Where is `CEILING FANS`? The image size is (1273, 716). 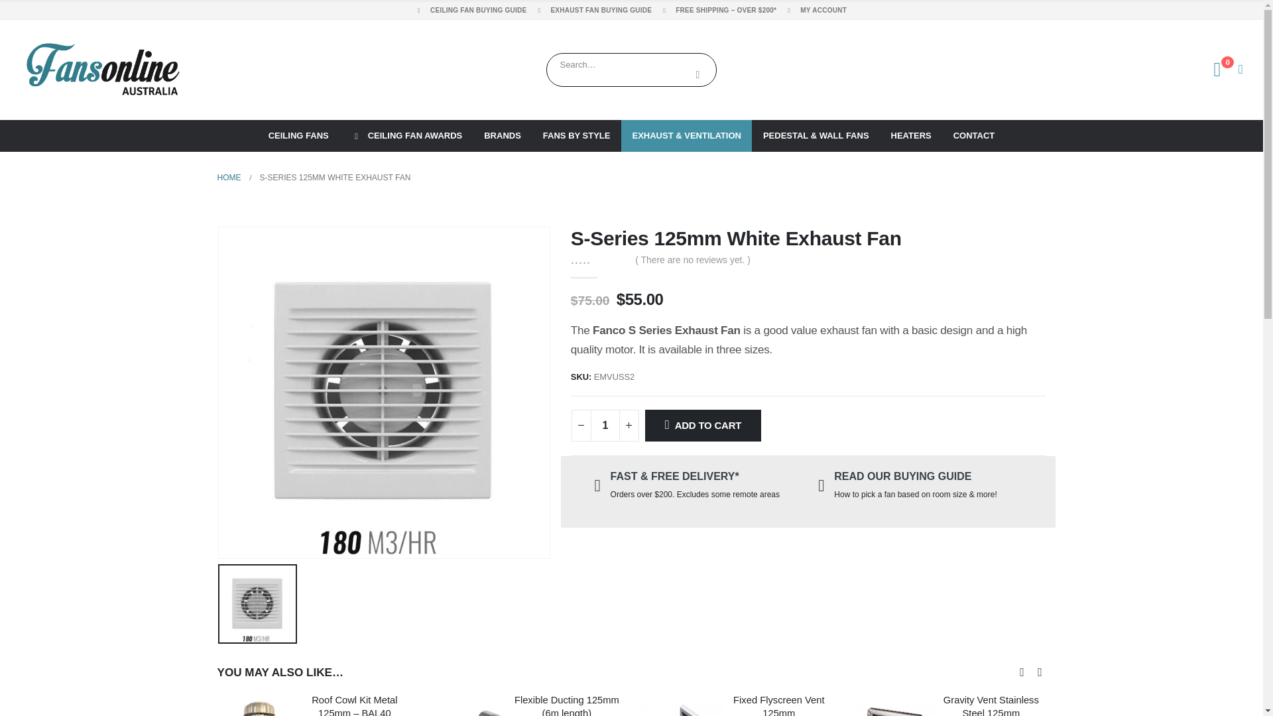 CEILING FANS is located at coordinates (298, 135).